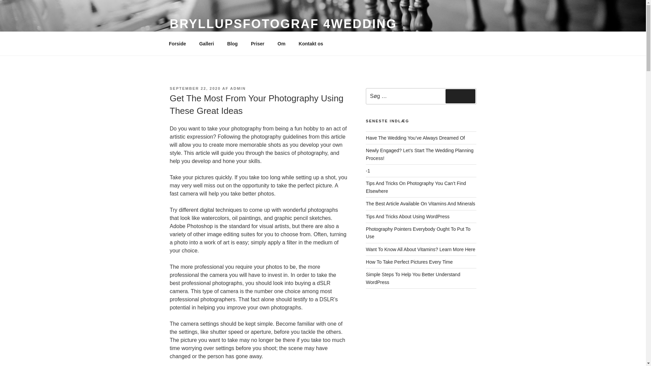 This screenshot has height=366, width=651. What do you see at coordinates (281, 43) in the screenshot?
I see `Om` at bounding box center [281, 43].